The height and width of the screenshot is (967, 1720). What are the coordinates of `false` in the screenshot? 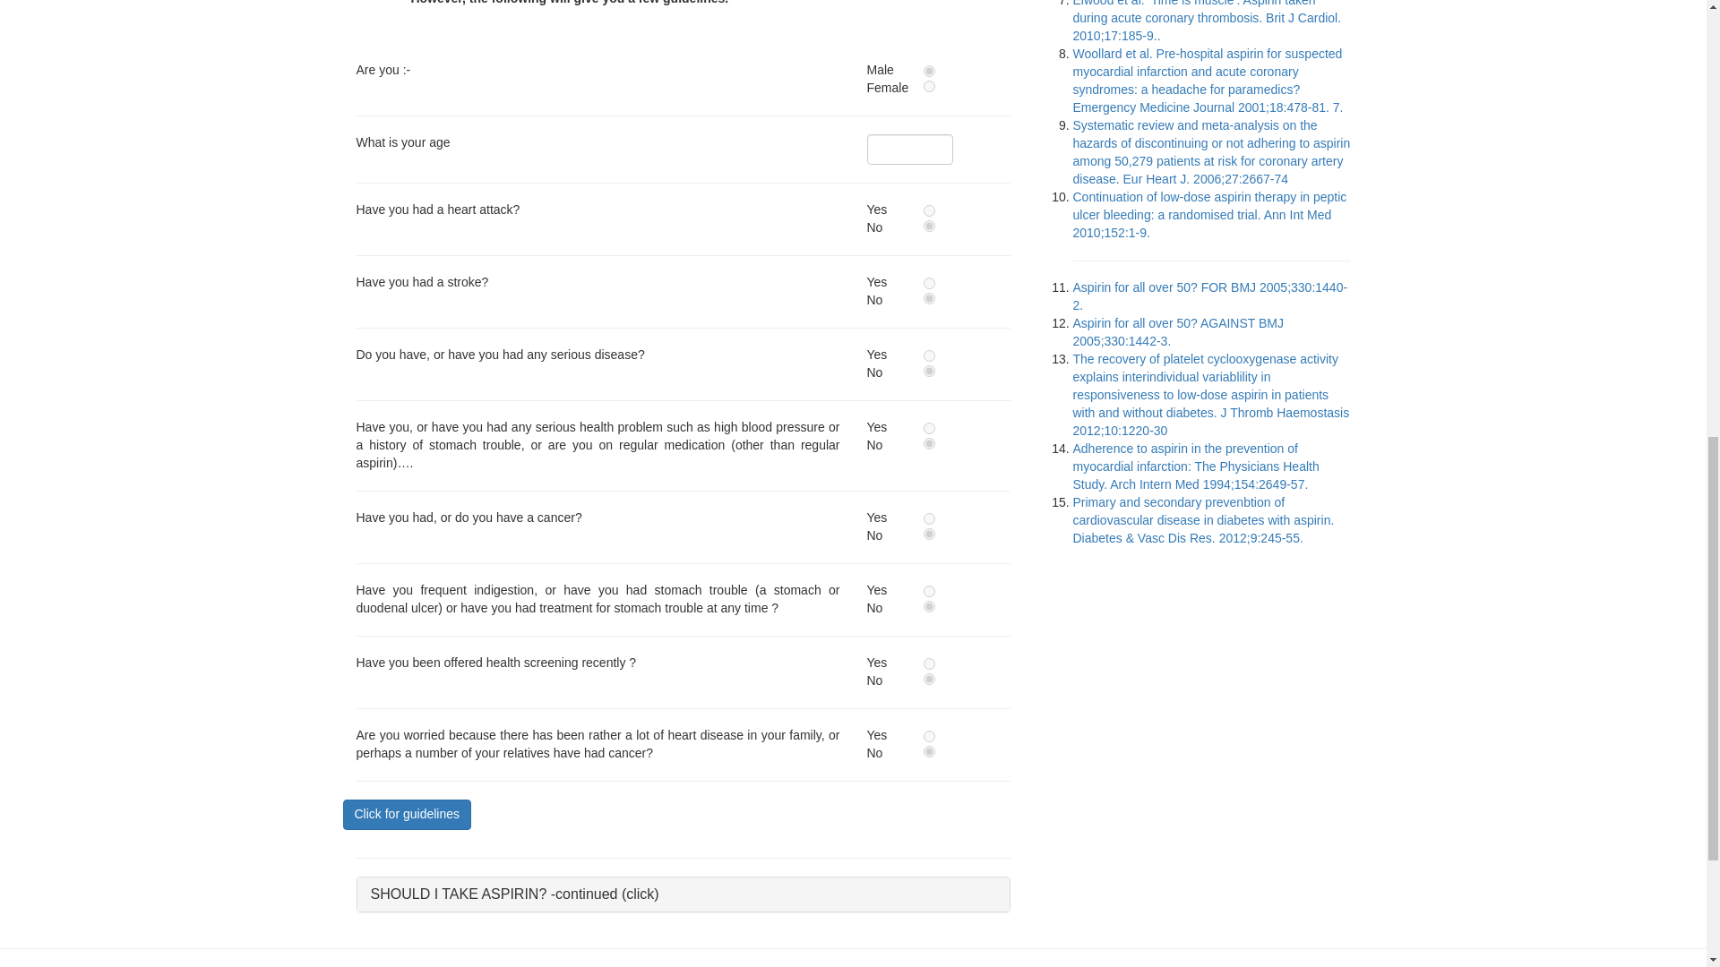 It's located at (930, 371).